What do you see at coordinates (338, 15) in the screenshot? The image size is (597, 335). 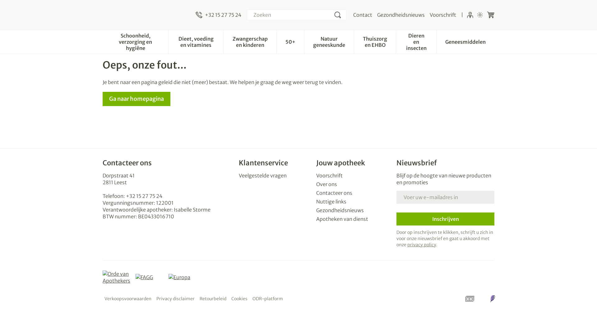 I see `Zoeken` at bounding box center [338, 15].